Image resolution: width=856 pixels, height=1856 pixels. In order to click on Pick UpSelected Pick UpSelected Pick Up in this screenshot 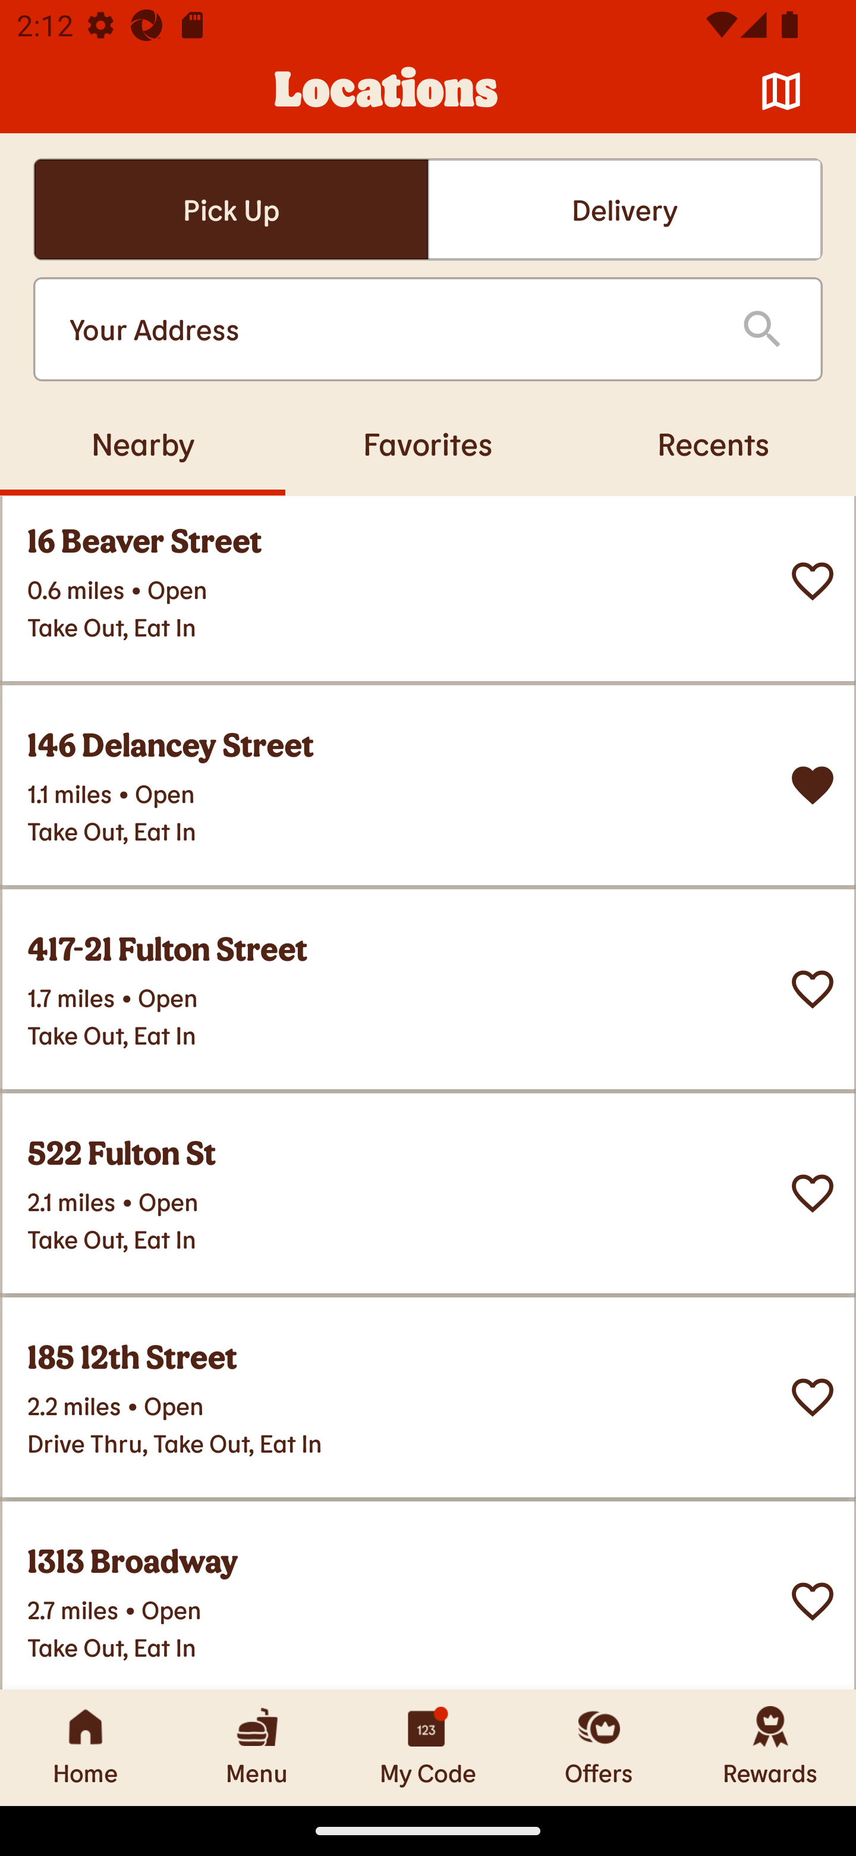, I will do `click(231, 209)`.